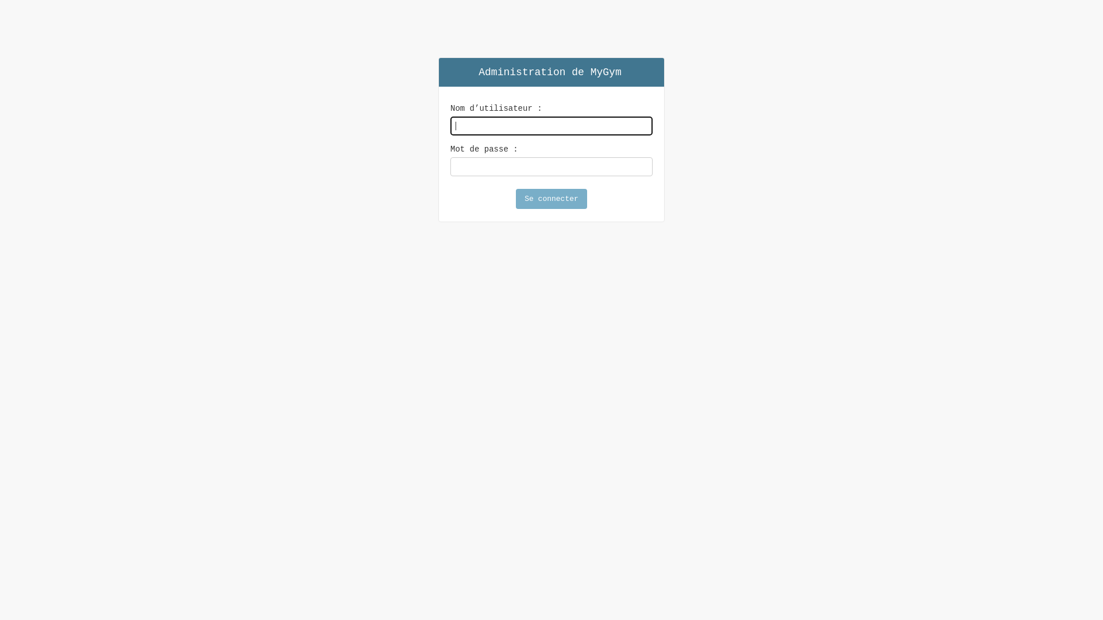  Describe the element at coordinates (550, 72) in the screenshot. I see `Administration de MyGym` at that location.